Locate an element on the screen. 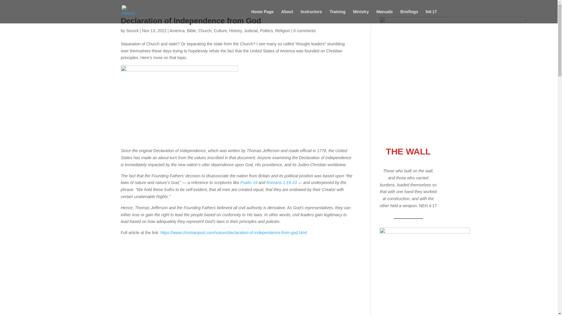  Posts by Smock is located at coordinates (132, 31).